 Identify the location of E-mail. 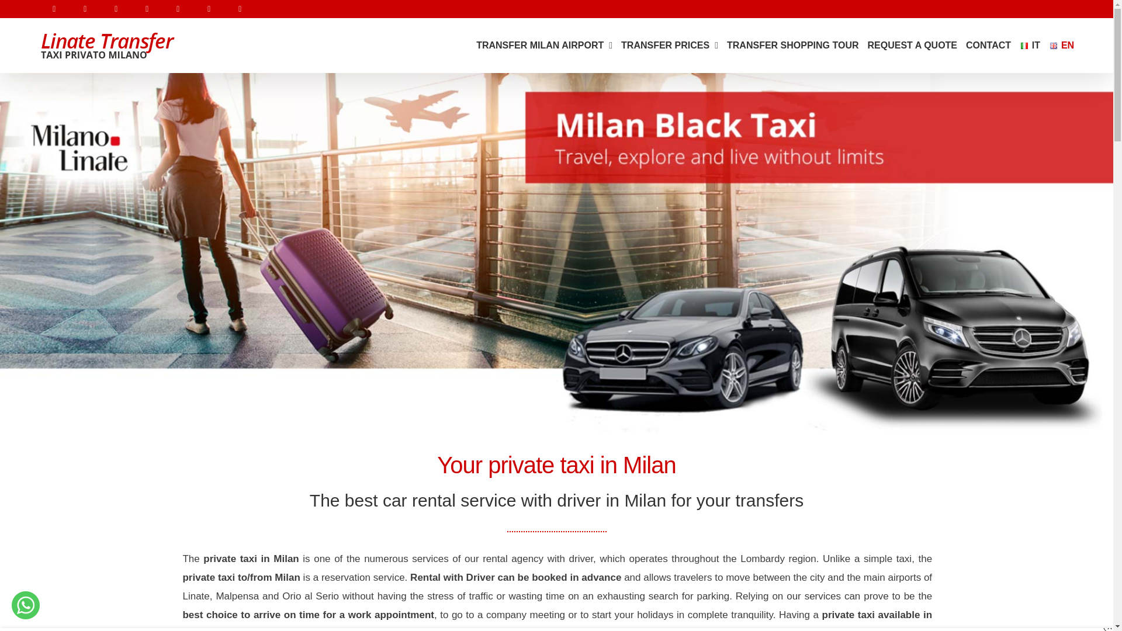
(85, 9).